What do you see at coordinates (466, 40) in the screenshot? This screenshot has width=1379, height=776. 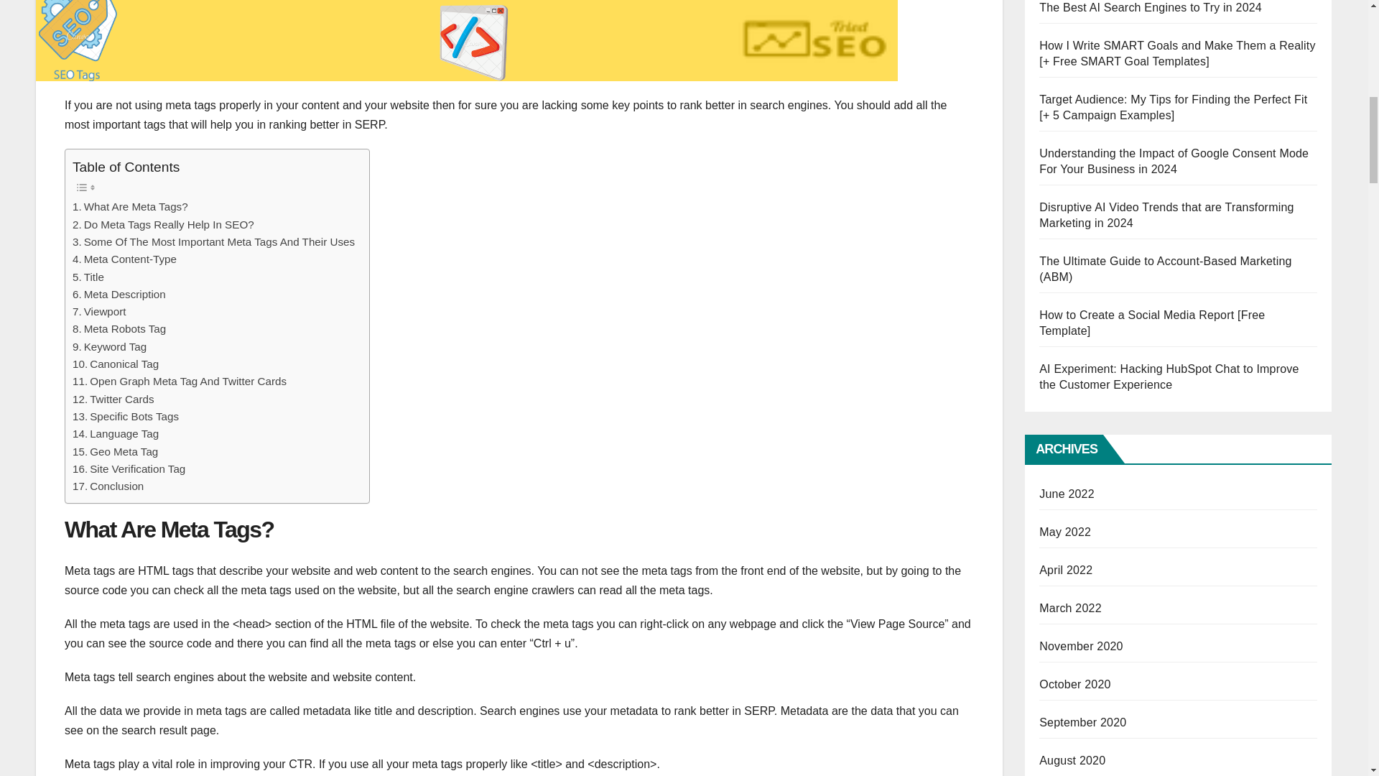 I see `How Many Types Of Meta Tags Are There In A Website? 1` at bounding box center [466, 40].